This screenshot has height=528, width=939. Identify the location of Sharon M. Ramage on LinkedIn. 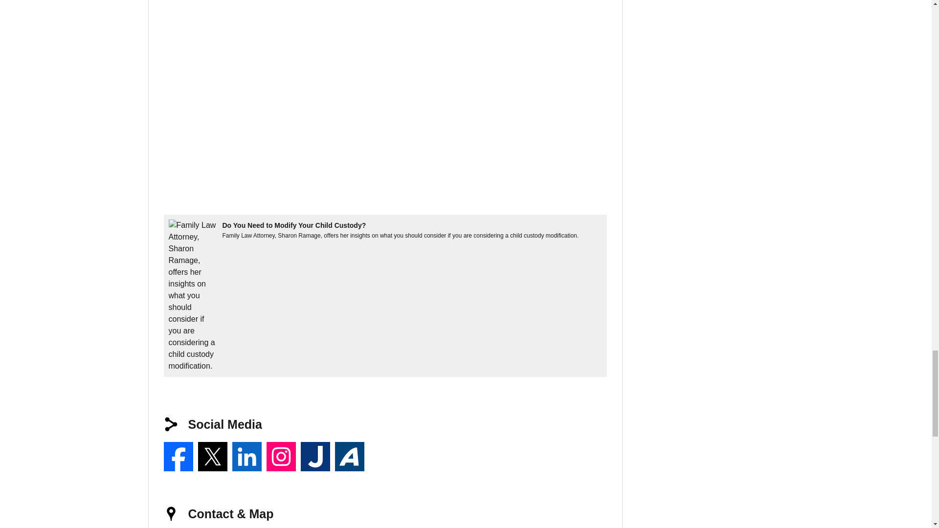
(246, 457).